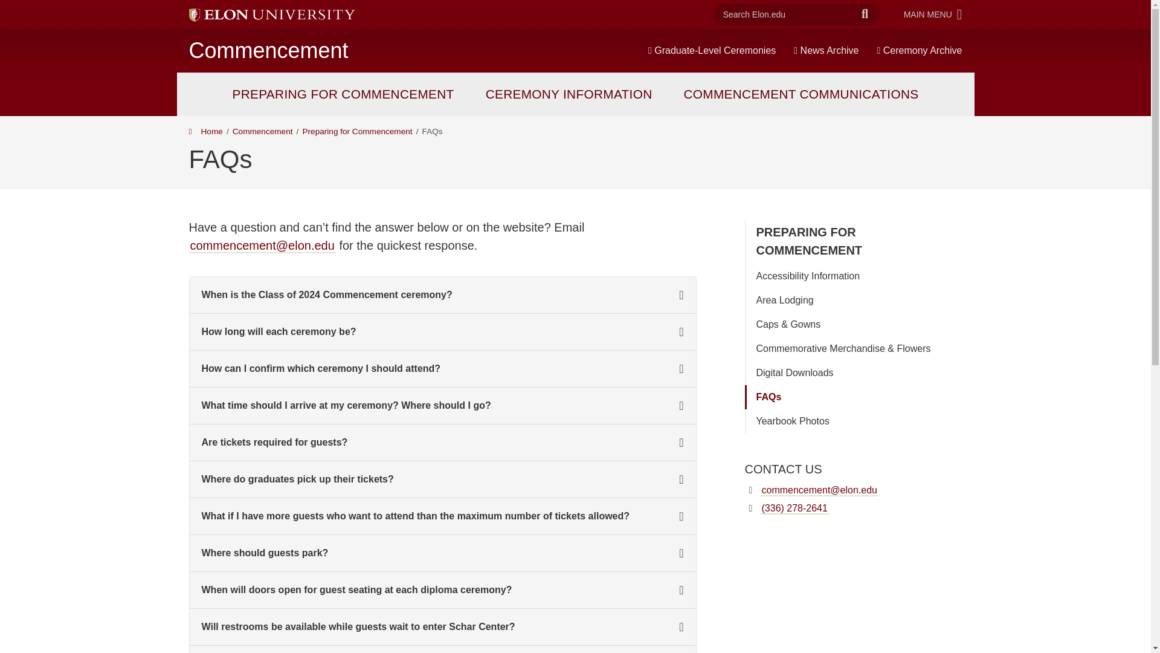 The width and height of the screenshot is (1160, 653). I want to click on Ceremony Archive, so click(712, 50).